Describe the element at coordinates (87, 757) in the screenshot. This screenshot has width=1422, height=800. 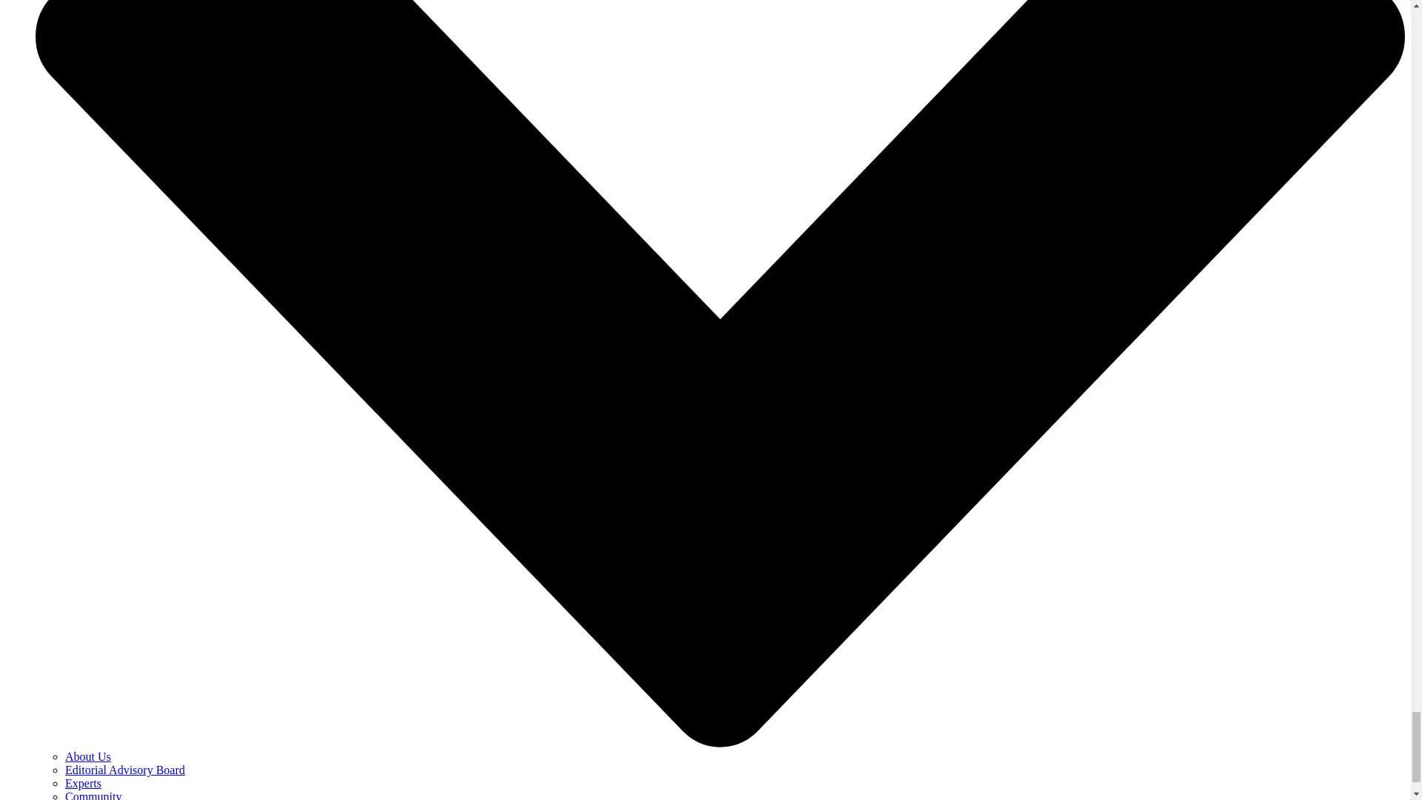
I see `About Us` at that location.